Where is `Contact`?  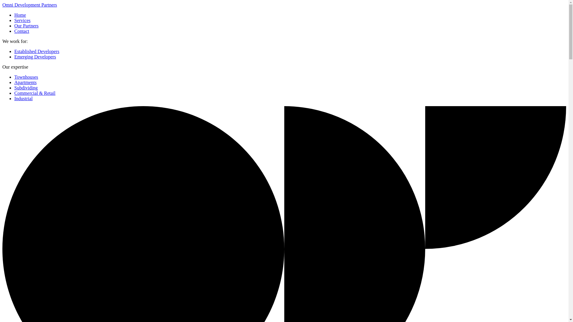
Contact is located at coordinates (21, 31).